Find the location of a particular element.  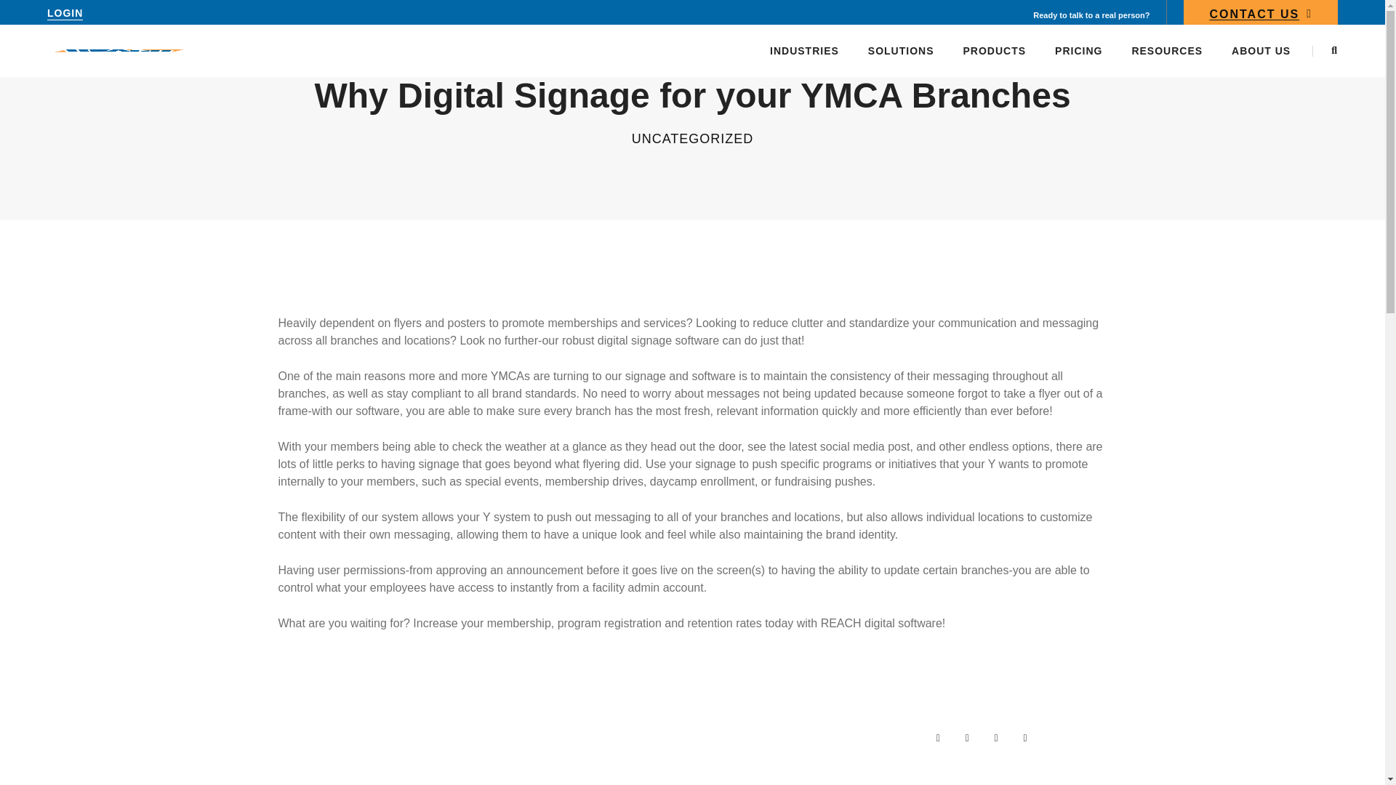

INDUSTRIES is located at coordinates (804, 50).